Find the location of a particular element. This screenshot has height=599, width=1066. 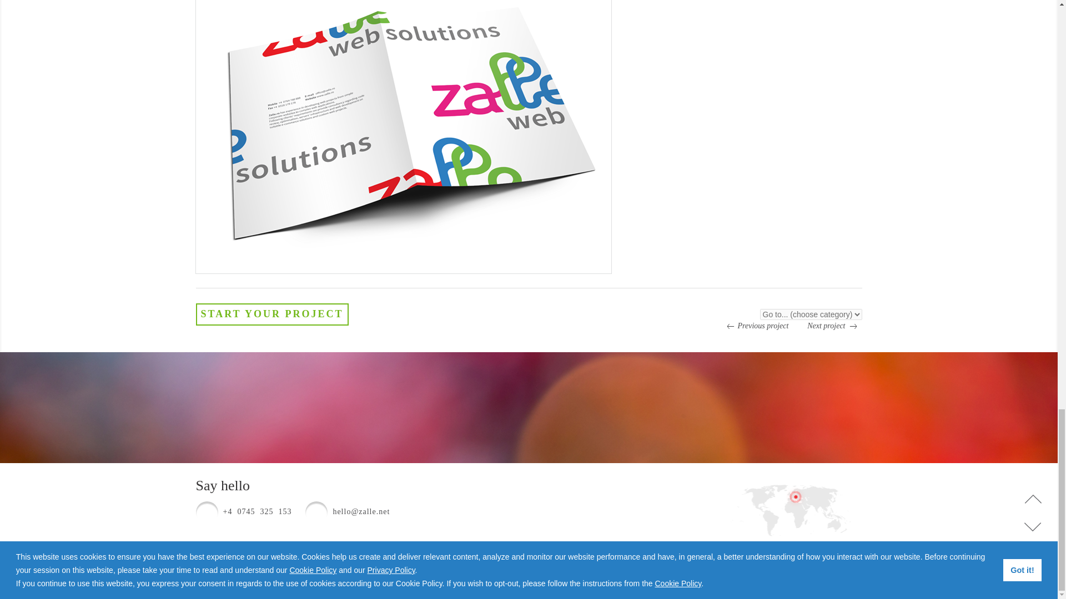

Next project is located at coordinates (834, 326).